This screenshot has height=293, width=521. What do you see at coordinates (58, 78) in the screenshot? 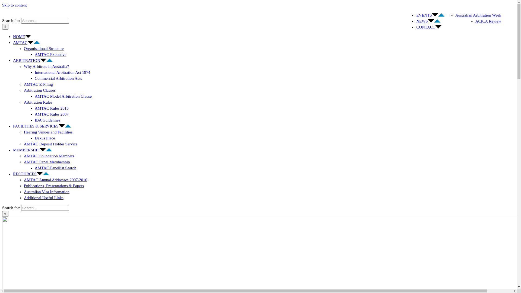
I see `Commercial Arbitration Acts` at bounding box center [58, 78].